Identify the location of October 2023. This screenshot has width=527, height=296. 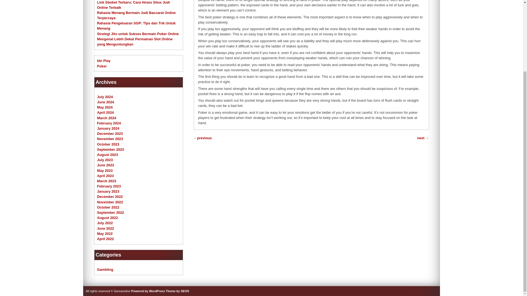
(108, 144).